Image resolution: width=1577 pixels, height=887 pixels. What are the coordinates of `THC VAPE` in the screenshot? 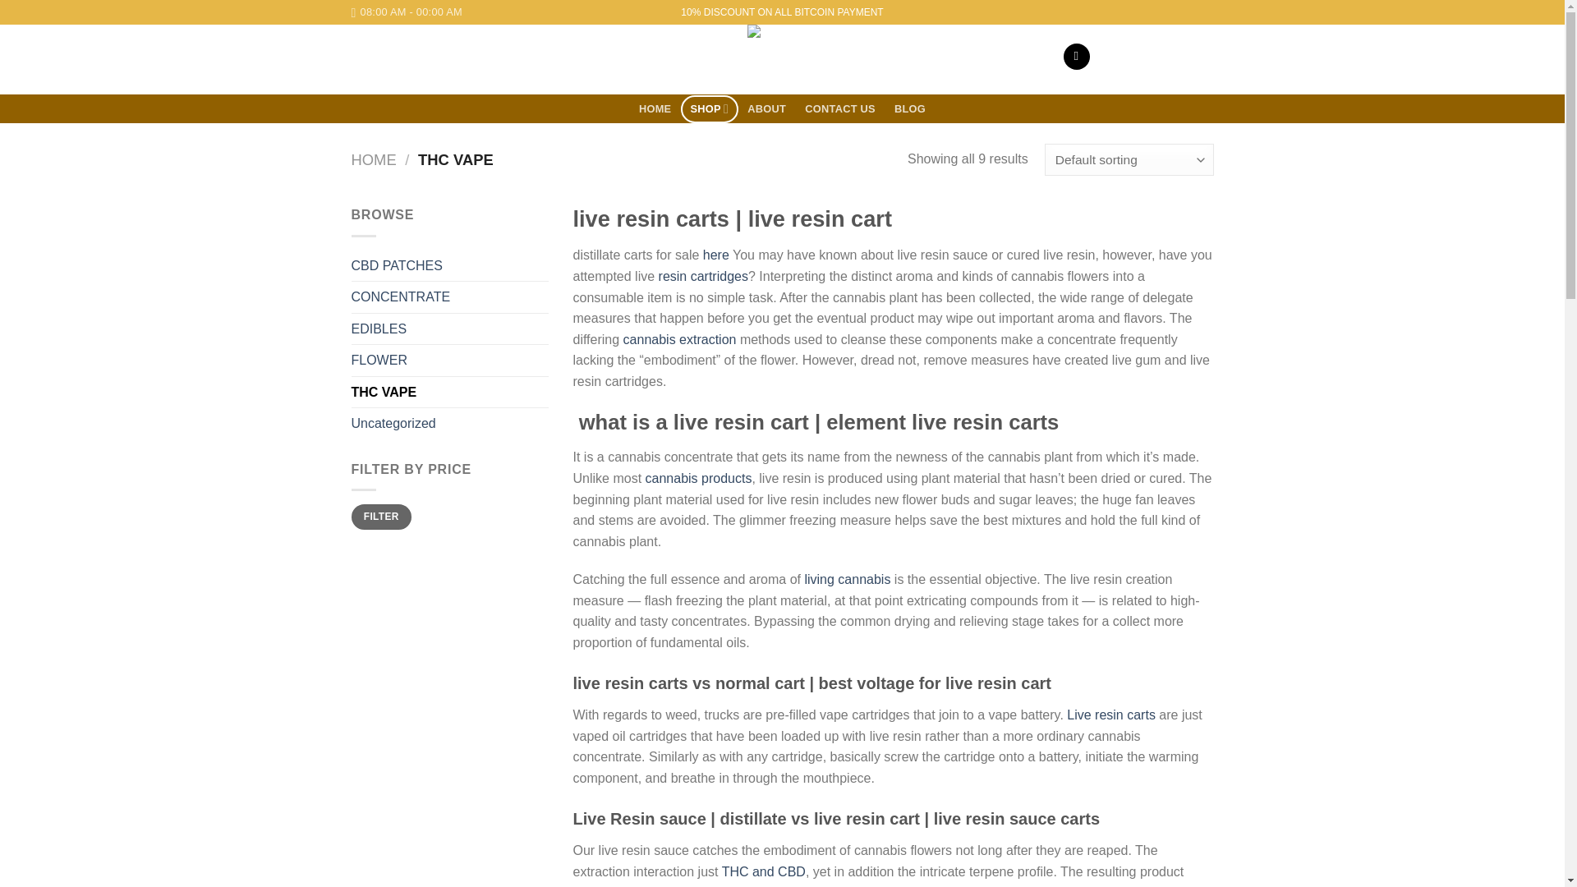 It's located at (450, 393).